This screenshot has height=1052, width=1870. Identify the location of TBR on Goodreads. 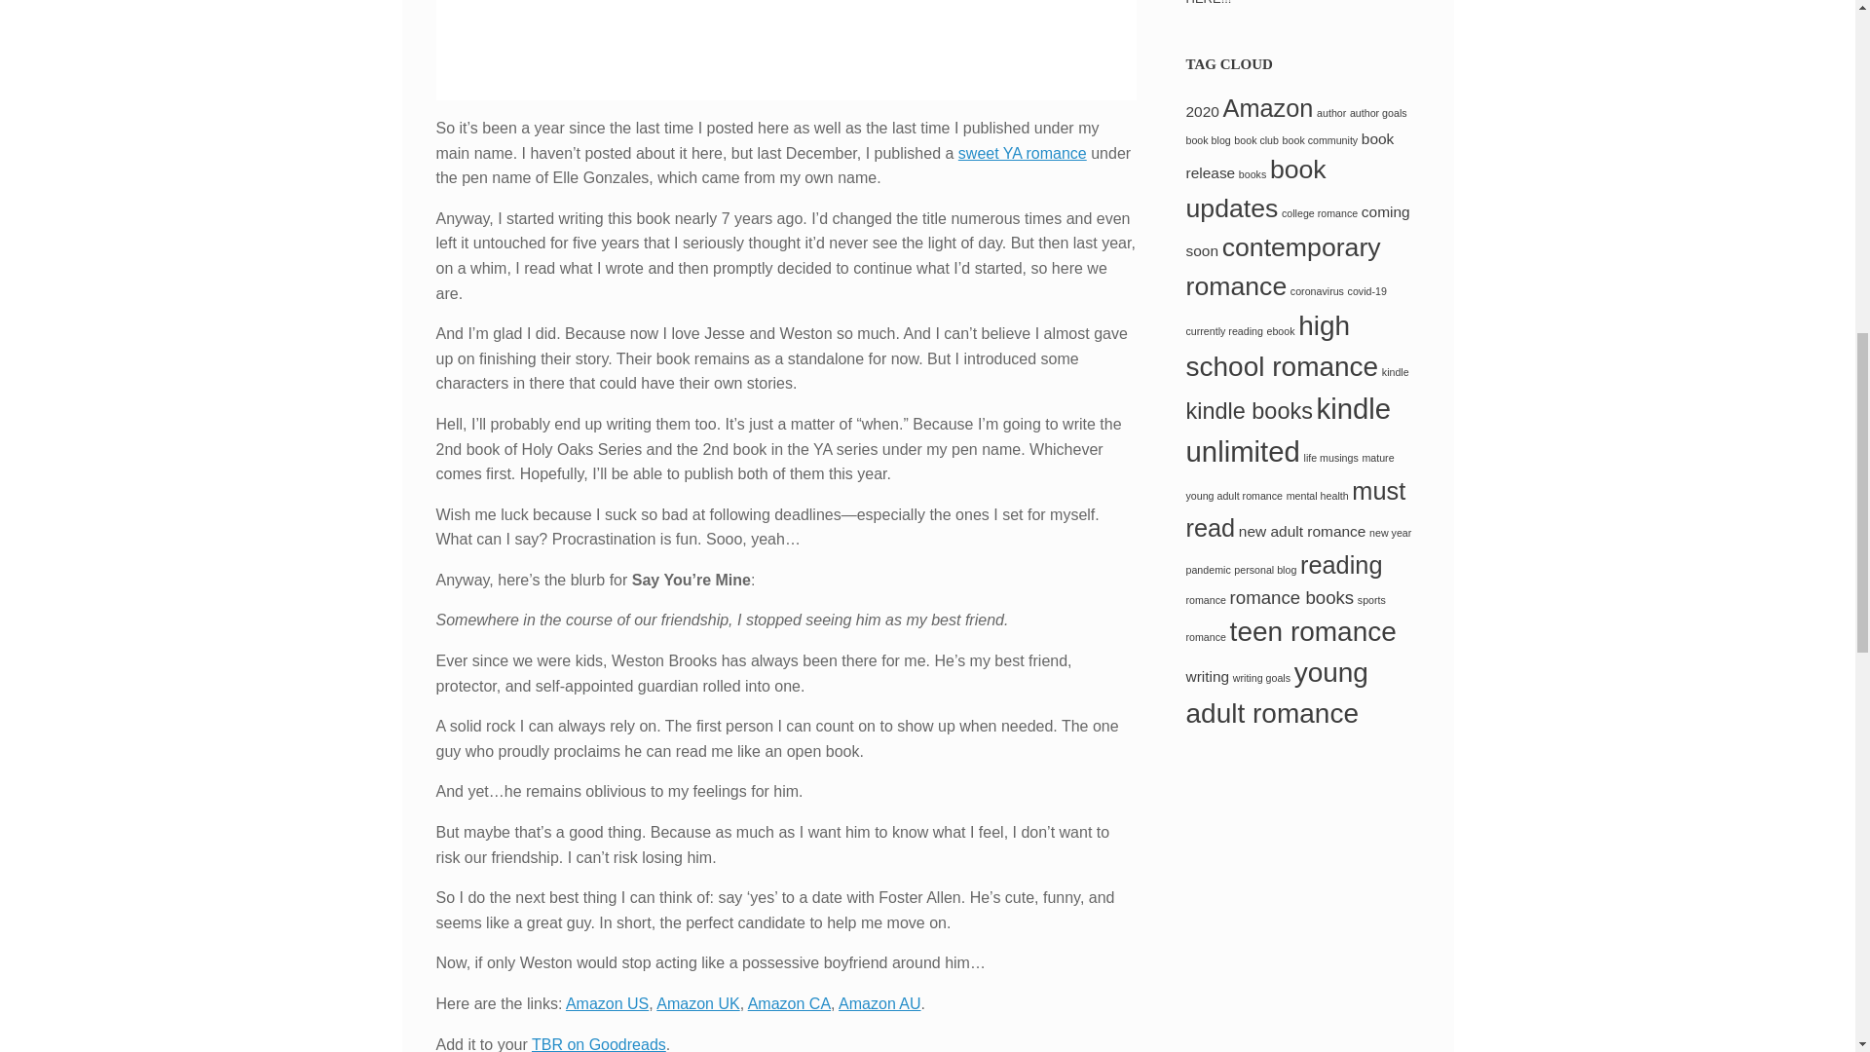
(598, 1044).